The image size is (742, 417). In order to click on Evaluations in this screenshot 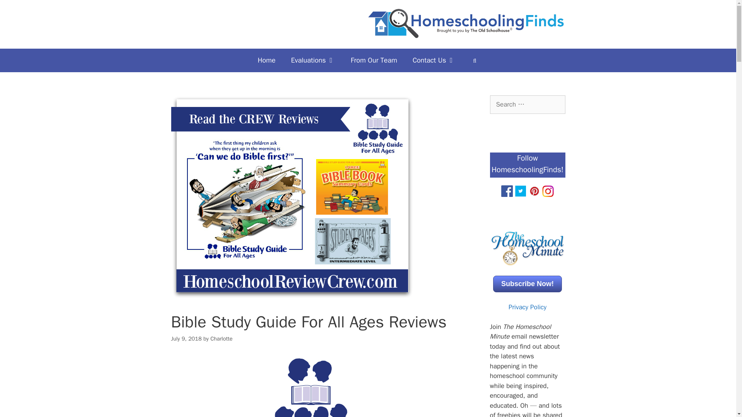, I will do `click(313, 60)`.